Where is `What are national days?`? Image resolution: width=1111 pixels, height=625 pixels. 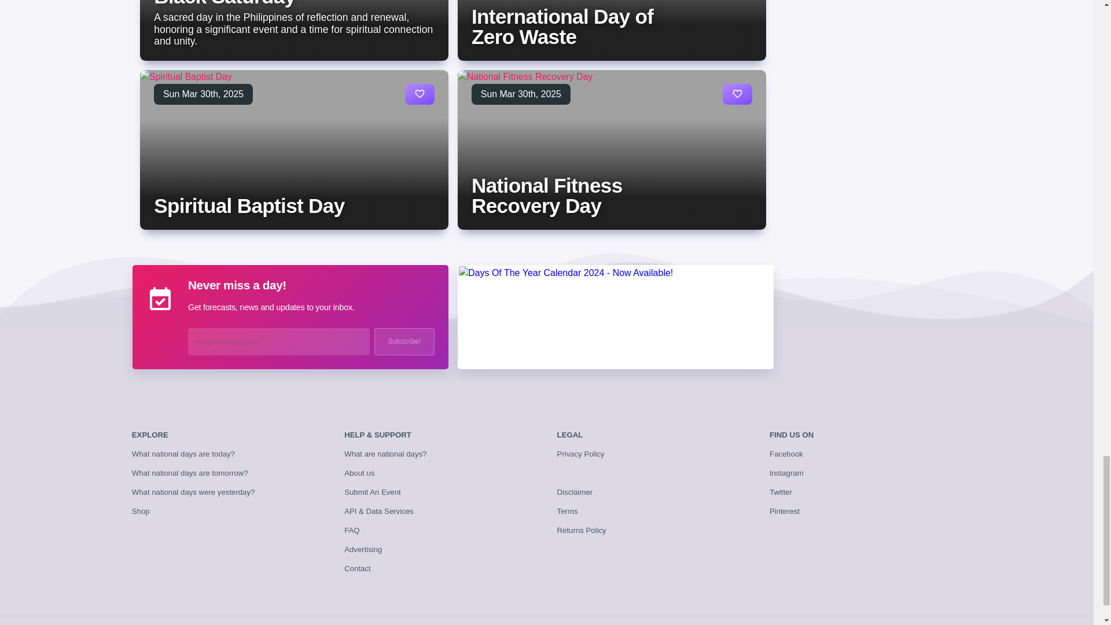
What are national days? is located at coordinates (385, 454).